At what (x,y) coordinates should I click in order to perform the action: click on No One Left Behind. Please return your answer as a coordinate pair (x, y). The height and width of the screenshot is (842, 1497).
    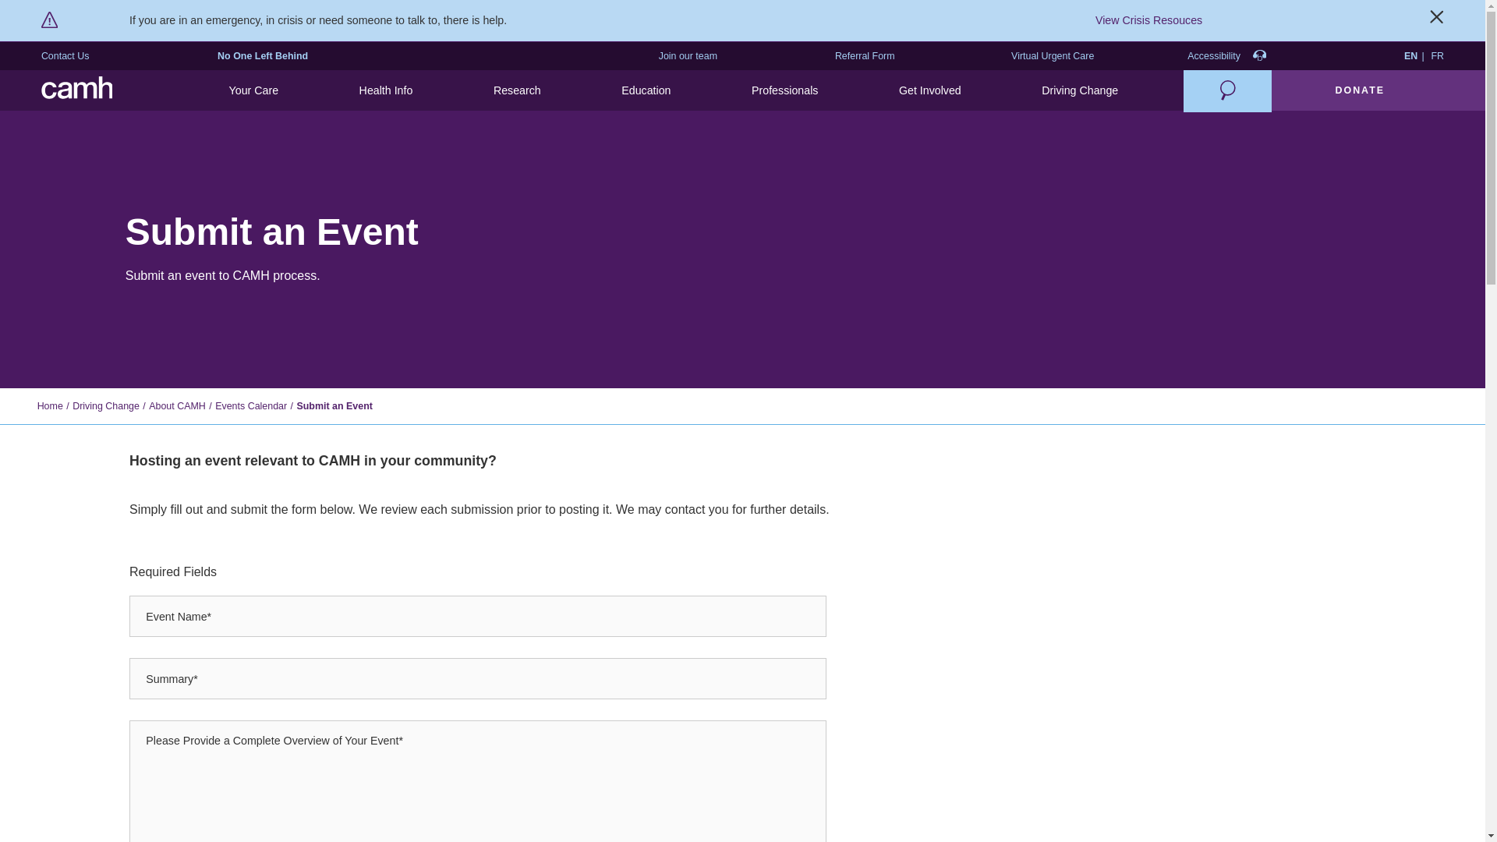
    Looking at the image, I should click on (262, 56).